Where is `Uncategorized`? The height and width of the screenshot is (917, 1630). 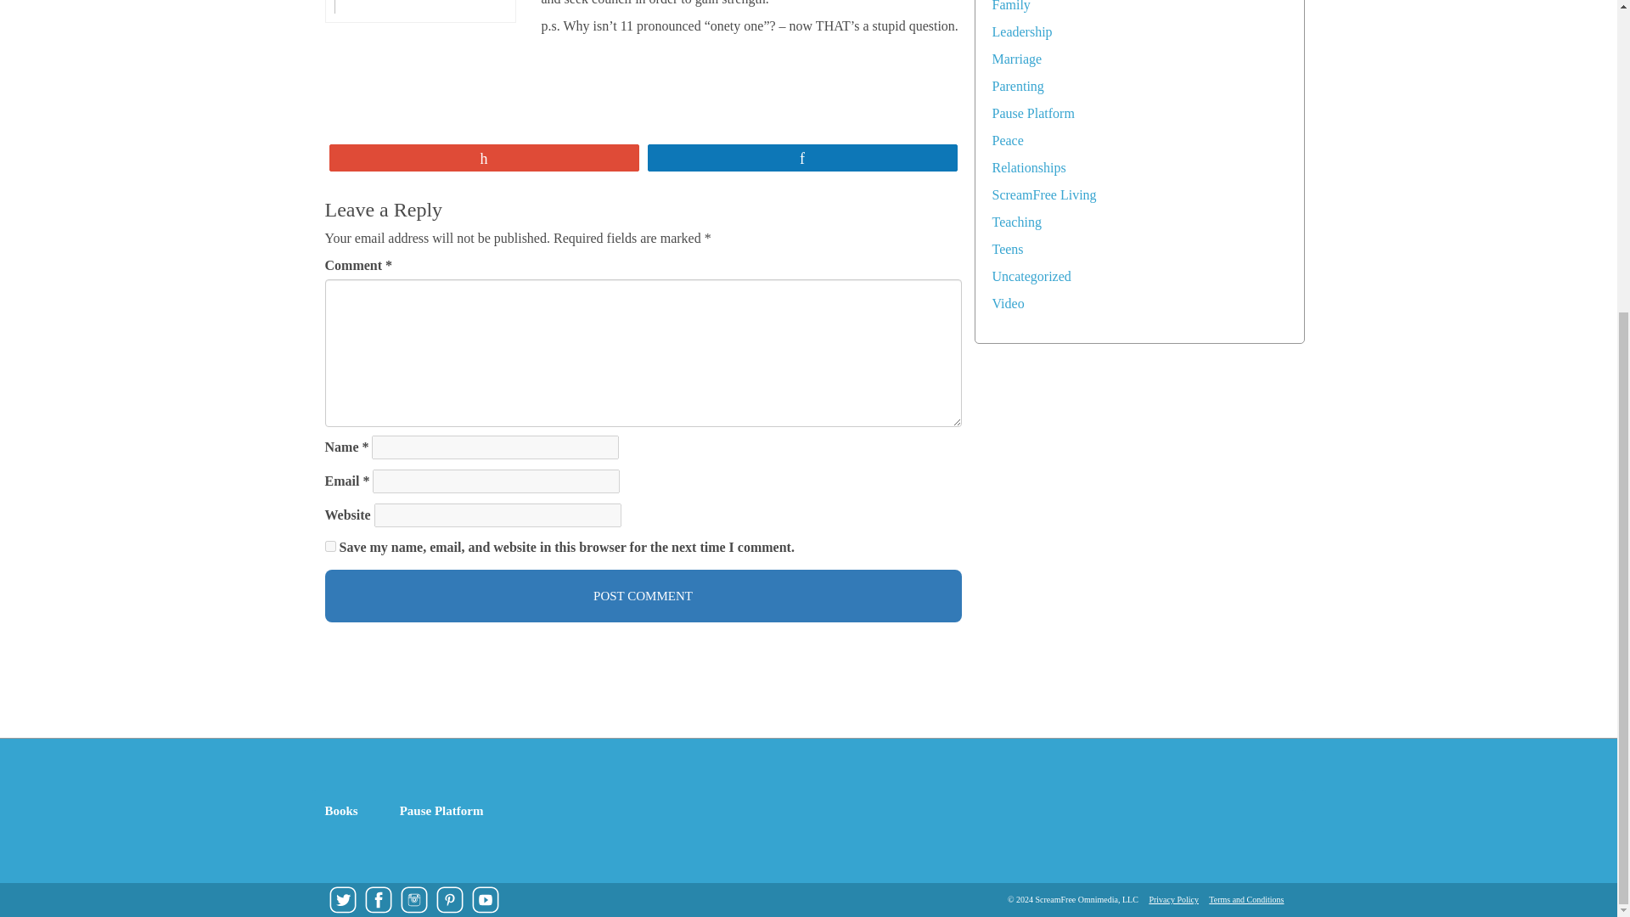 Uncategorized is located at coordinates (1031, 276).